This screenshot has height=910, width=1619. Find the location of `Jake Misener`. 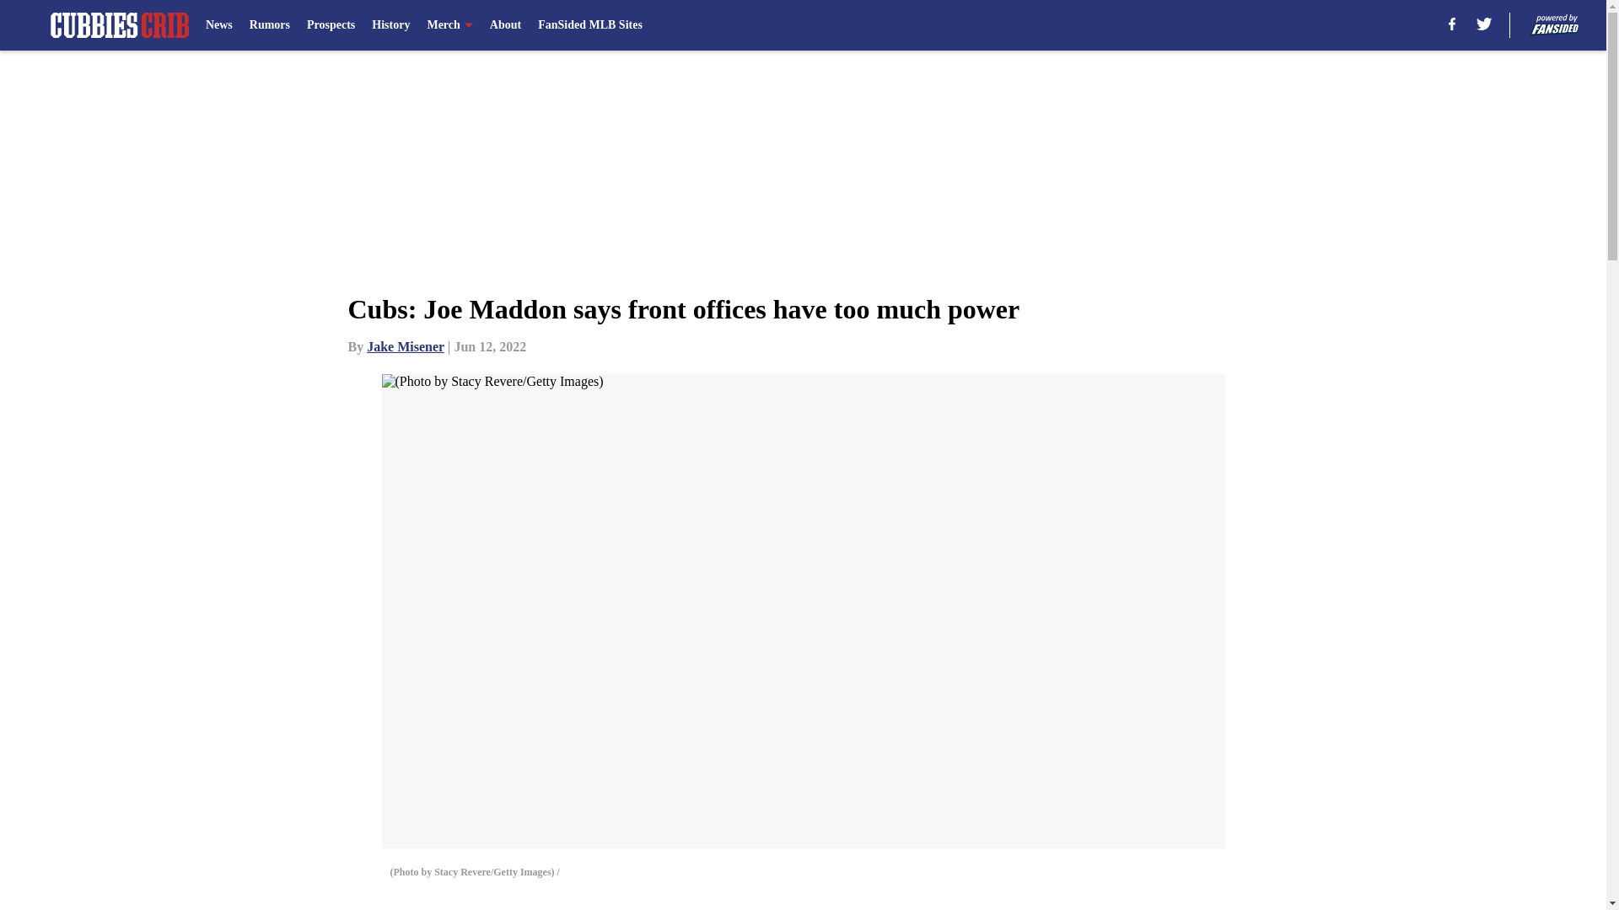

Jake Misener is located at coordinates (405, 346).